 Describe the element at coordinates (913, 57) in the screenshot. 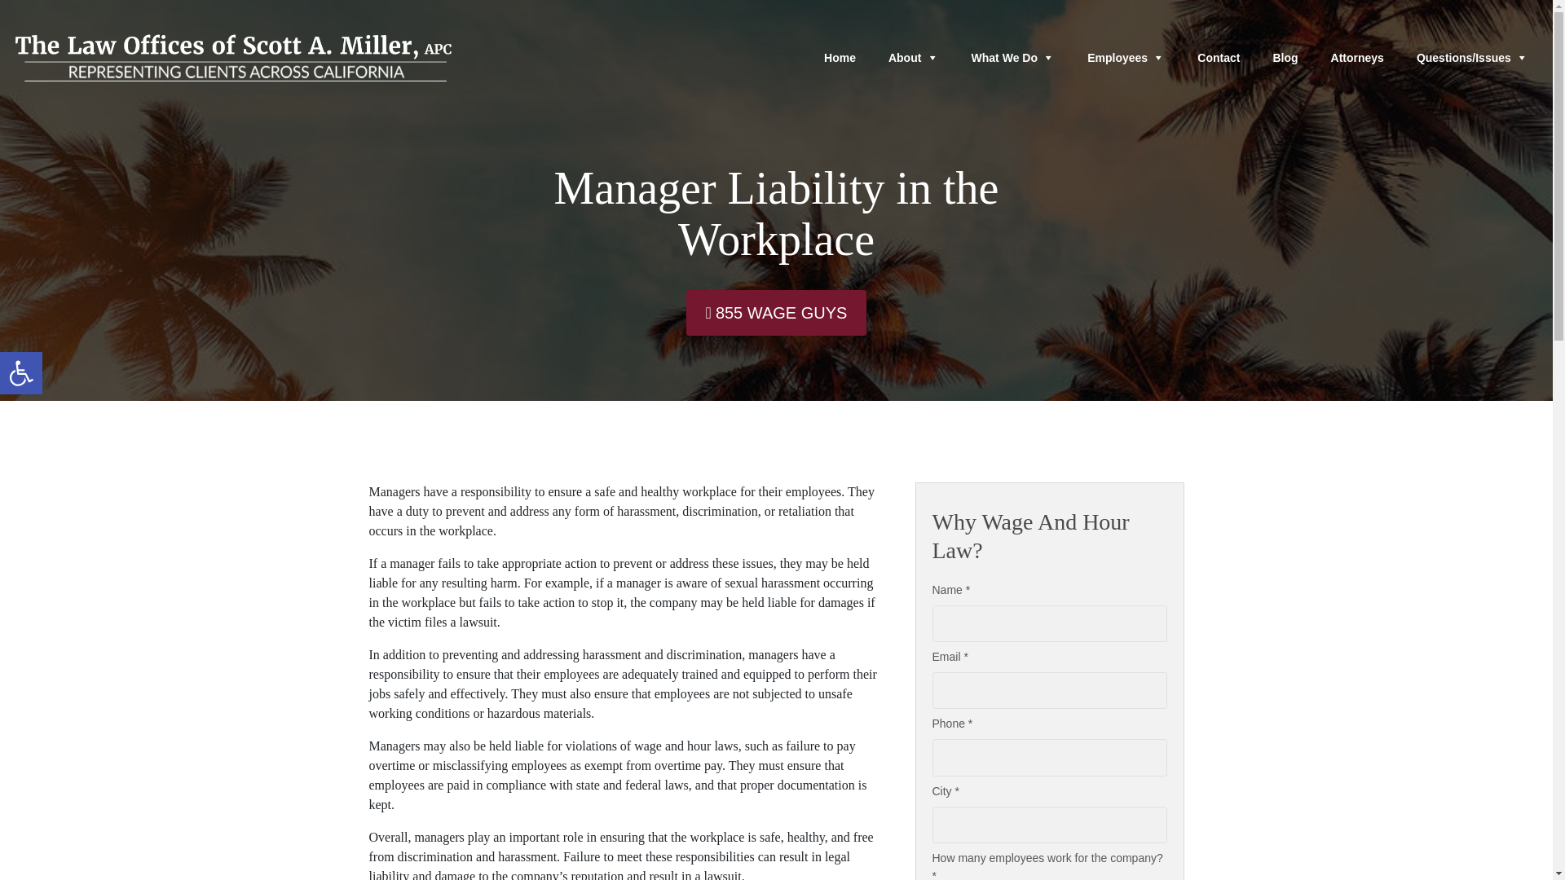

I see `About` at that location.